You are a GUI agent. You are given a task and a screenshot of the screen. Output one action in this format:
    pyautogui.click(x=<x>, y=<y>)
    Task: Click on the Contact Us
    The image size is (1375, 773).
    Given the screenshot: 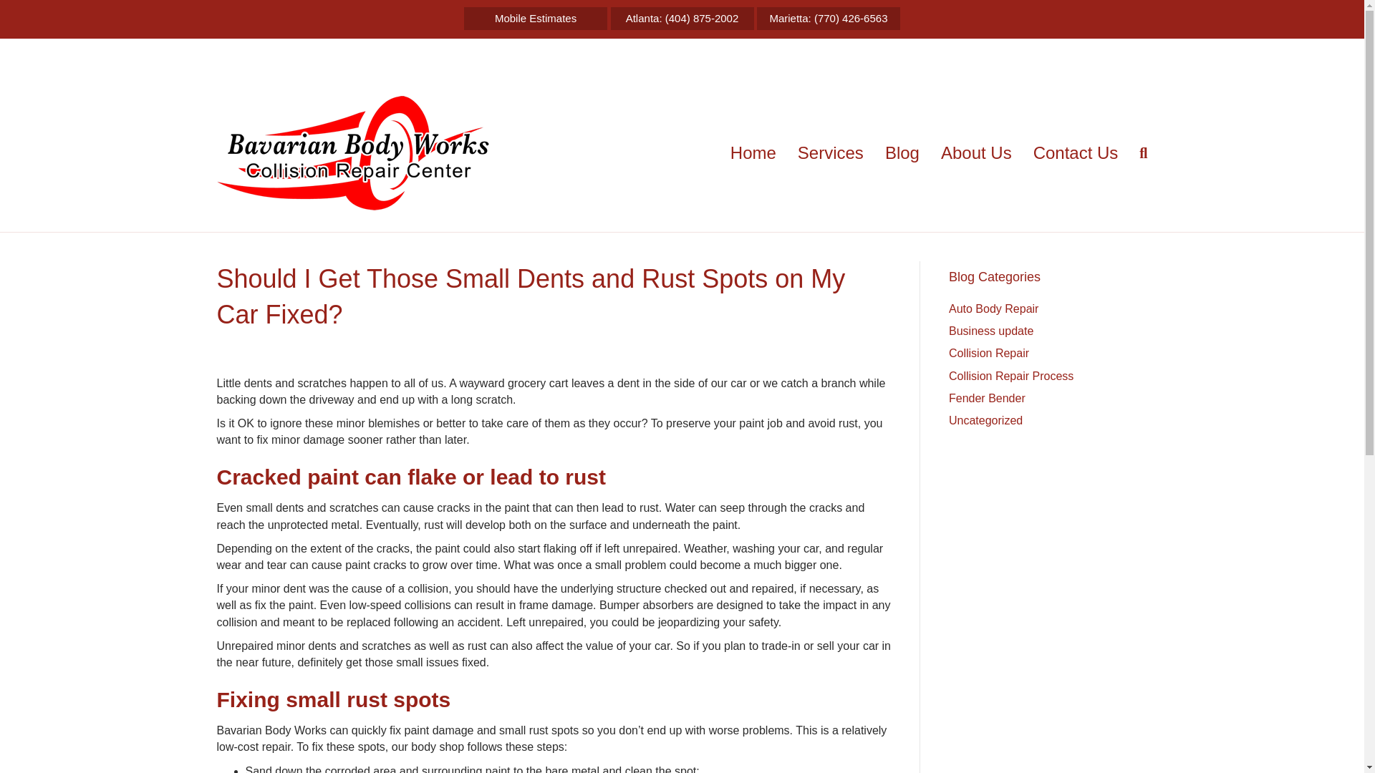 What is the action you would take?
    pyautogui.click(x=1076, y=153)
    